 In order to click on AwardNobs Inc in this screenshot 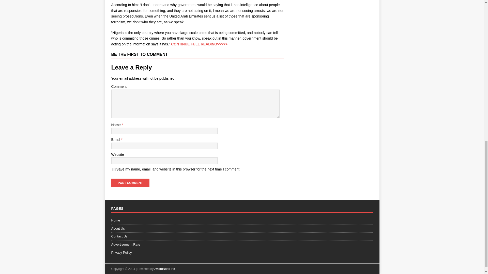, I will do `click(164, 269)`.